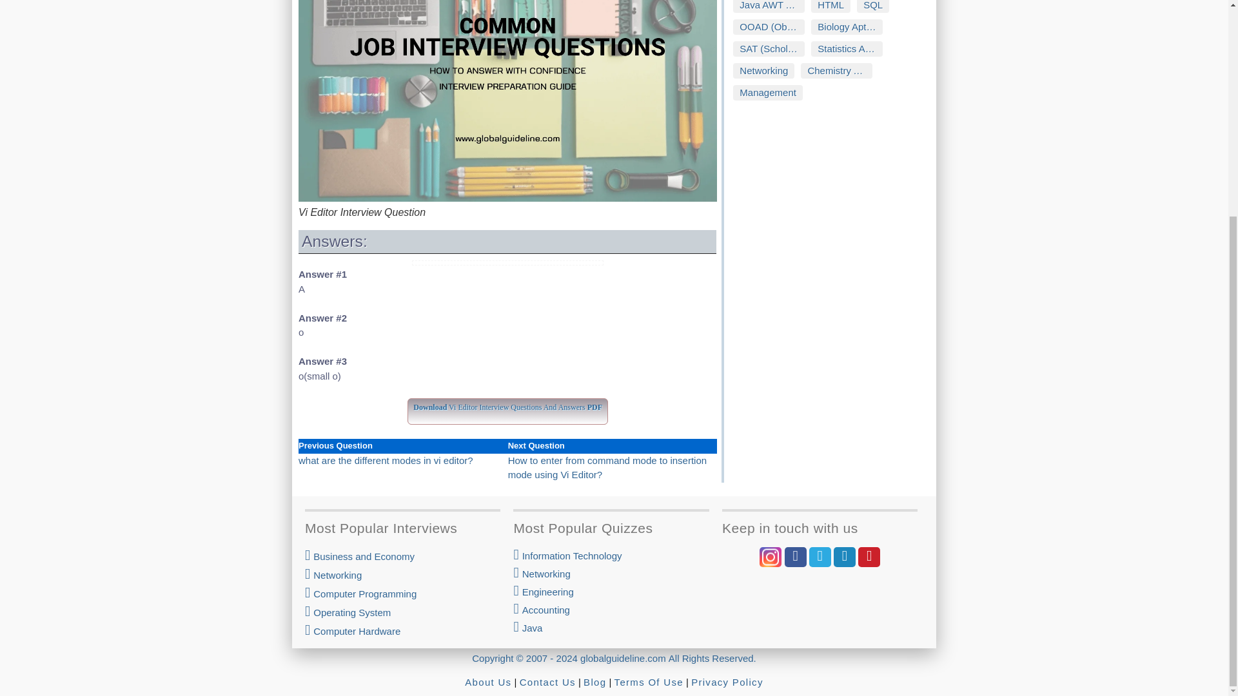  What do you see at coordinates (507, 405) in the screenshot?
I see `Download Vi Editor Interview Questions And Answers PDF` at bounding box center [507, 405].